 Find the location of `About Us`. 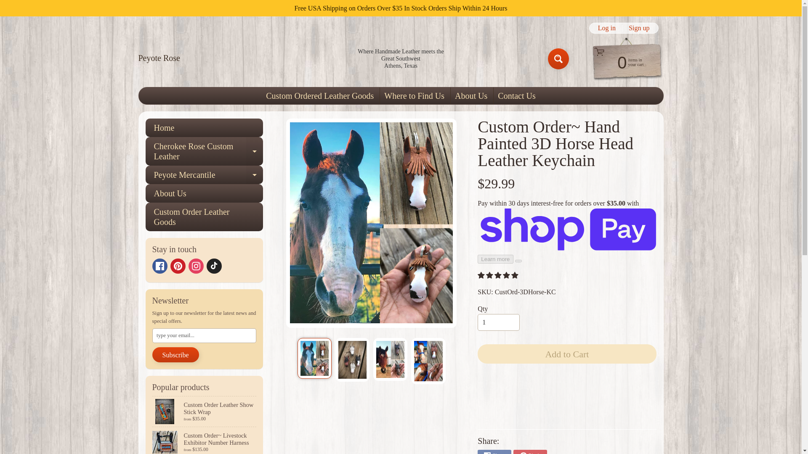

About Us is located at coordinates (471, 96).